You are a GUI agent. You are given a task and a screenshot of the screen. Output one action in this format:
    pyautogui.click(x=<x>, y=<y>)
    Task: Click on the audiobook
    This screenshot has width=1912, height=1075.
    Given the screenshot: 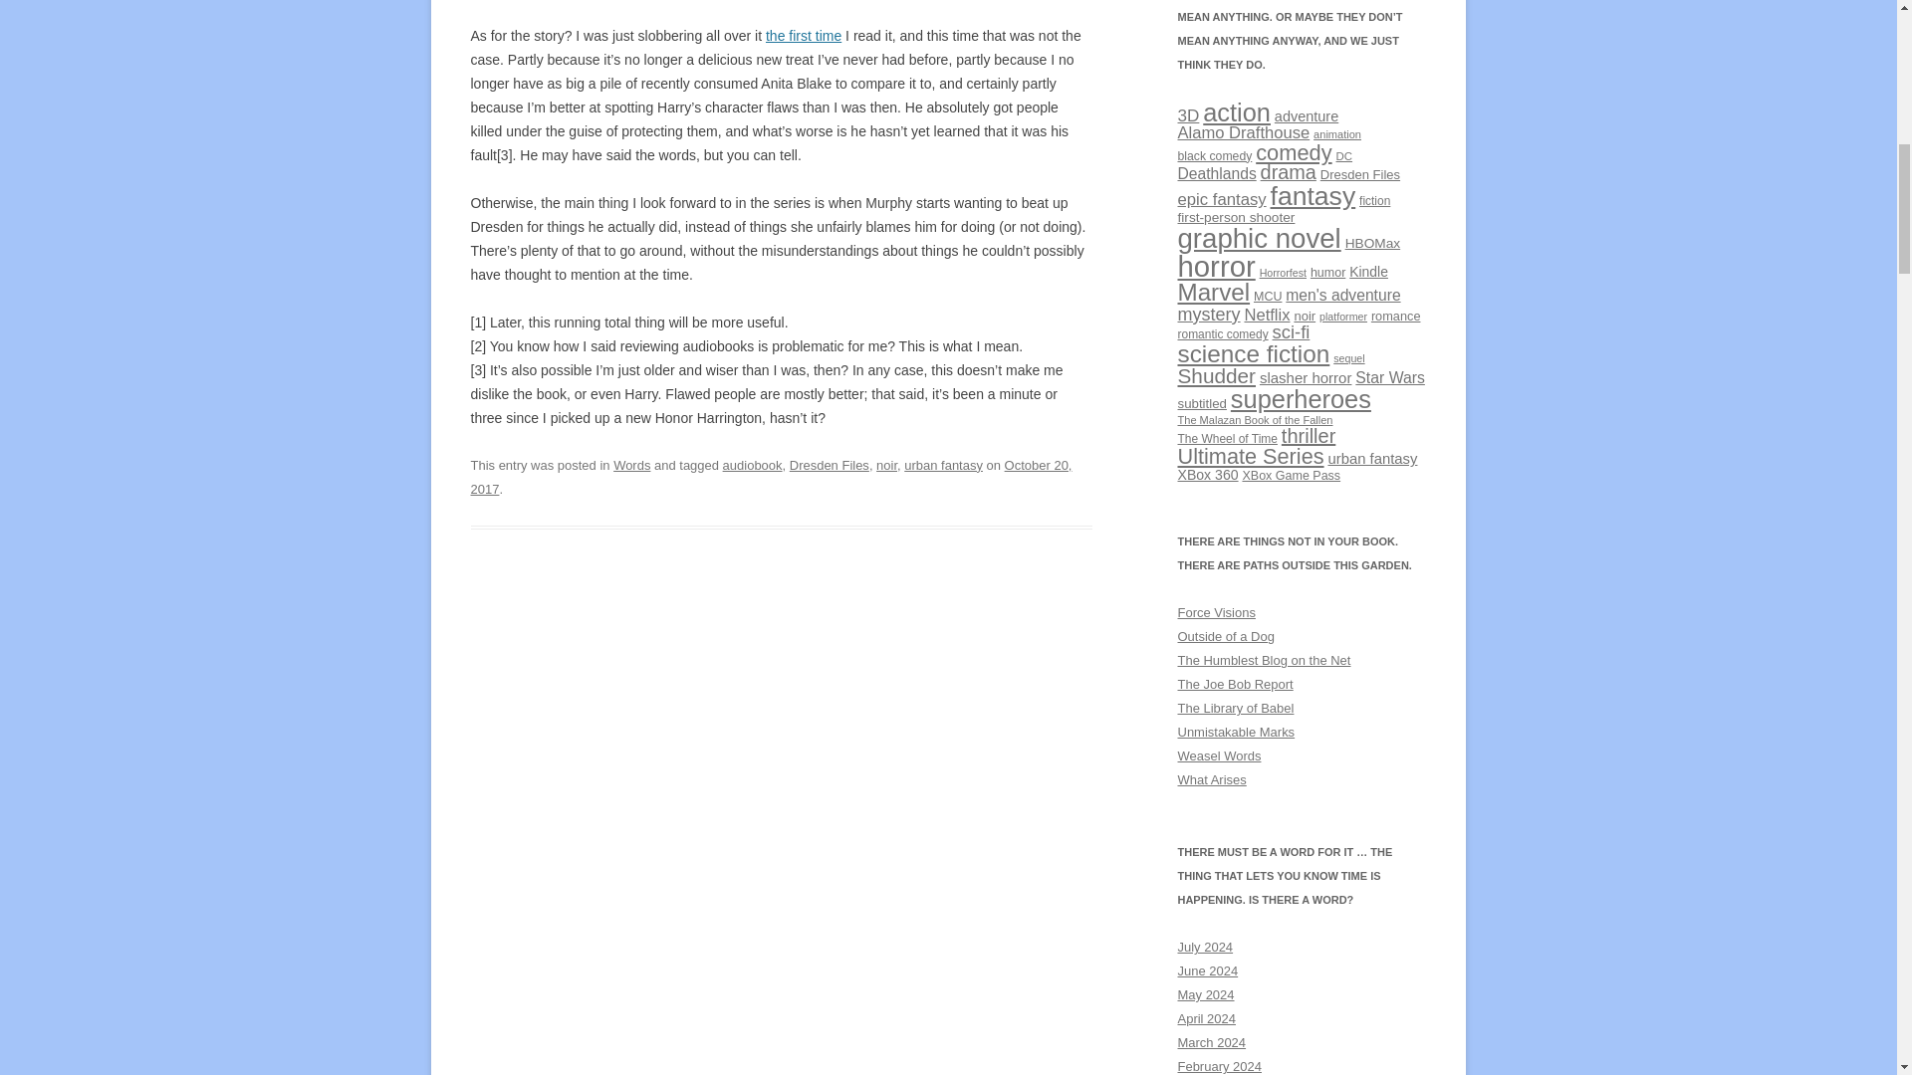 What is the action you would take?
    pyautogui.click(x=752, y=466)
    